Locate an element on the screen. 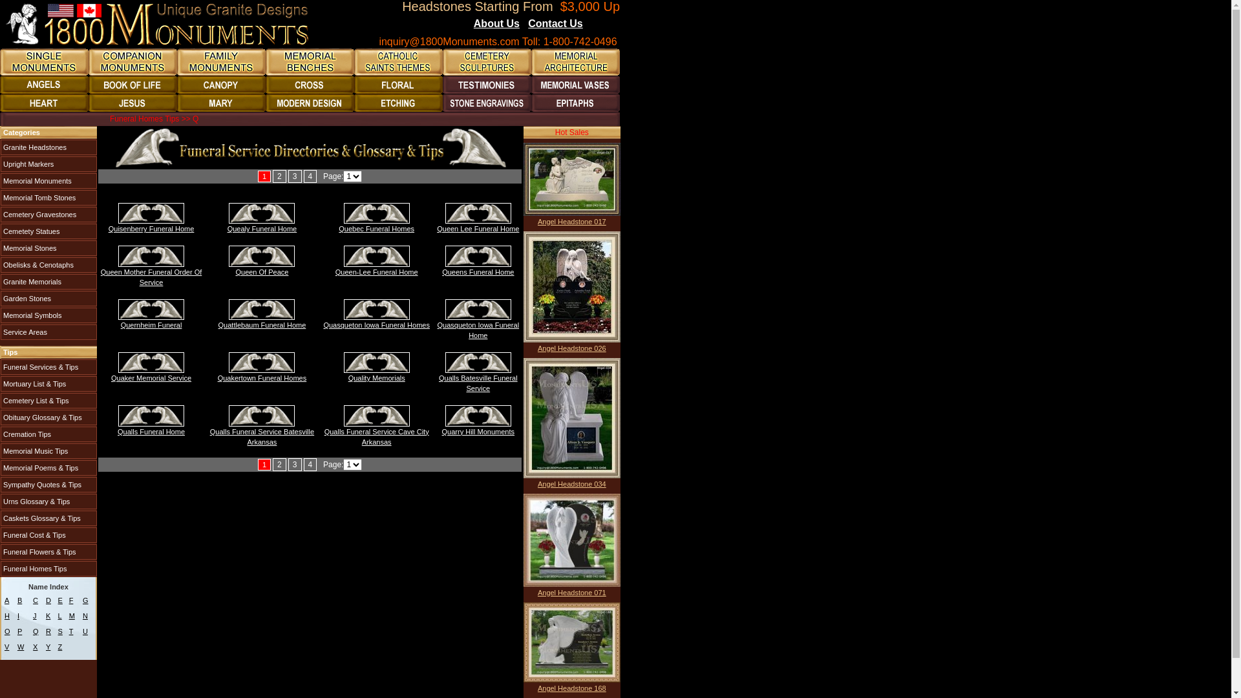 Image resolution: width=1241 pixels, height=698 pixels.  Cremation Tips is located at coordinates (49, 434).